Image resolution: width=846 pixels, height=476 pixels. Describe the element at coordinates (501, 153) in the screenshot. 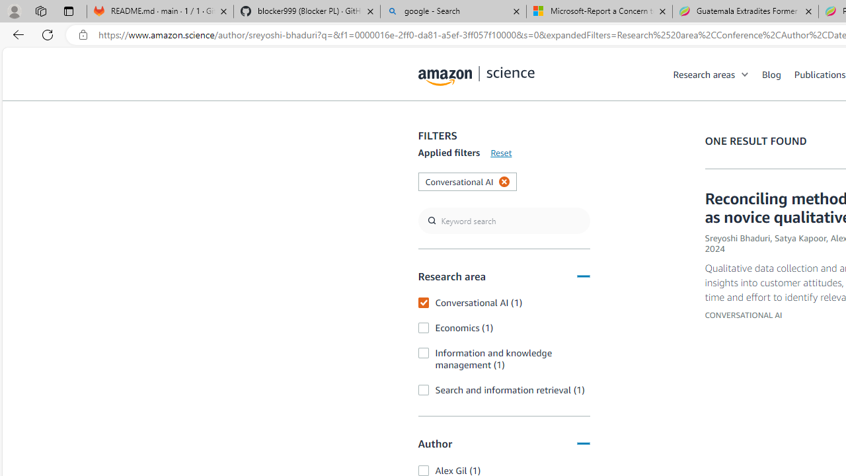

I see `Reset` at that location.